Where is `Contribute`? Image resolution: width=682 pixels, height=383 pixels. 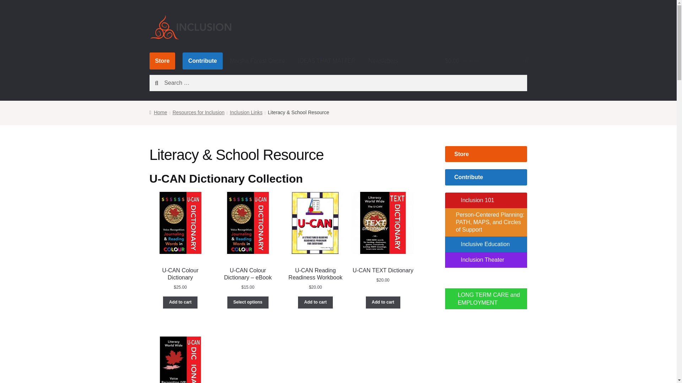 Contribute is located at coordinates (202, 61).